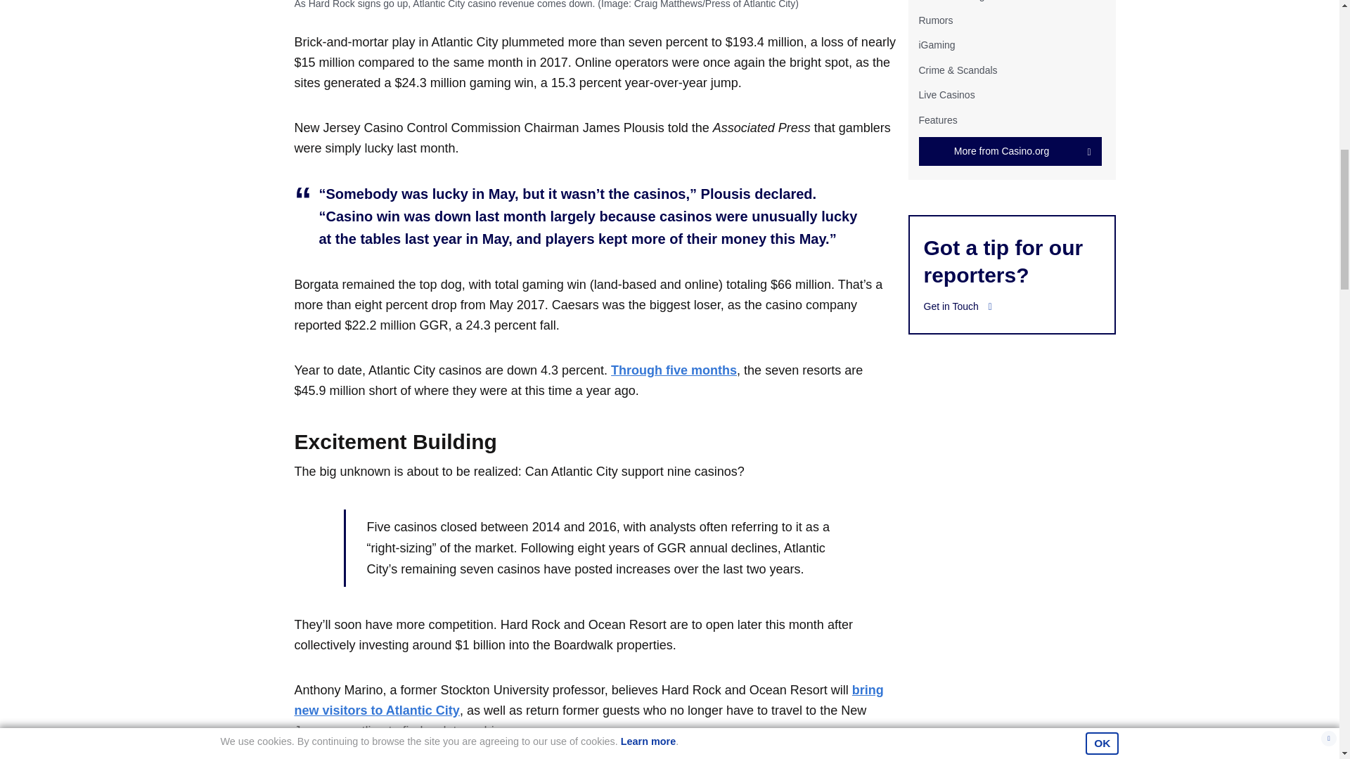 The width and height of the screenshot is (1350, 759). What do you see at coordinates (935, 20) in the screenshot?
I see `Rumors` at bounding box center [935, 20].